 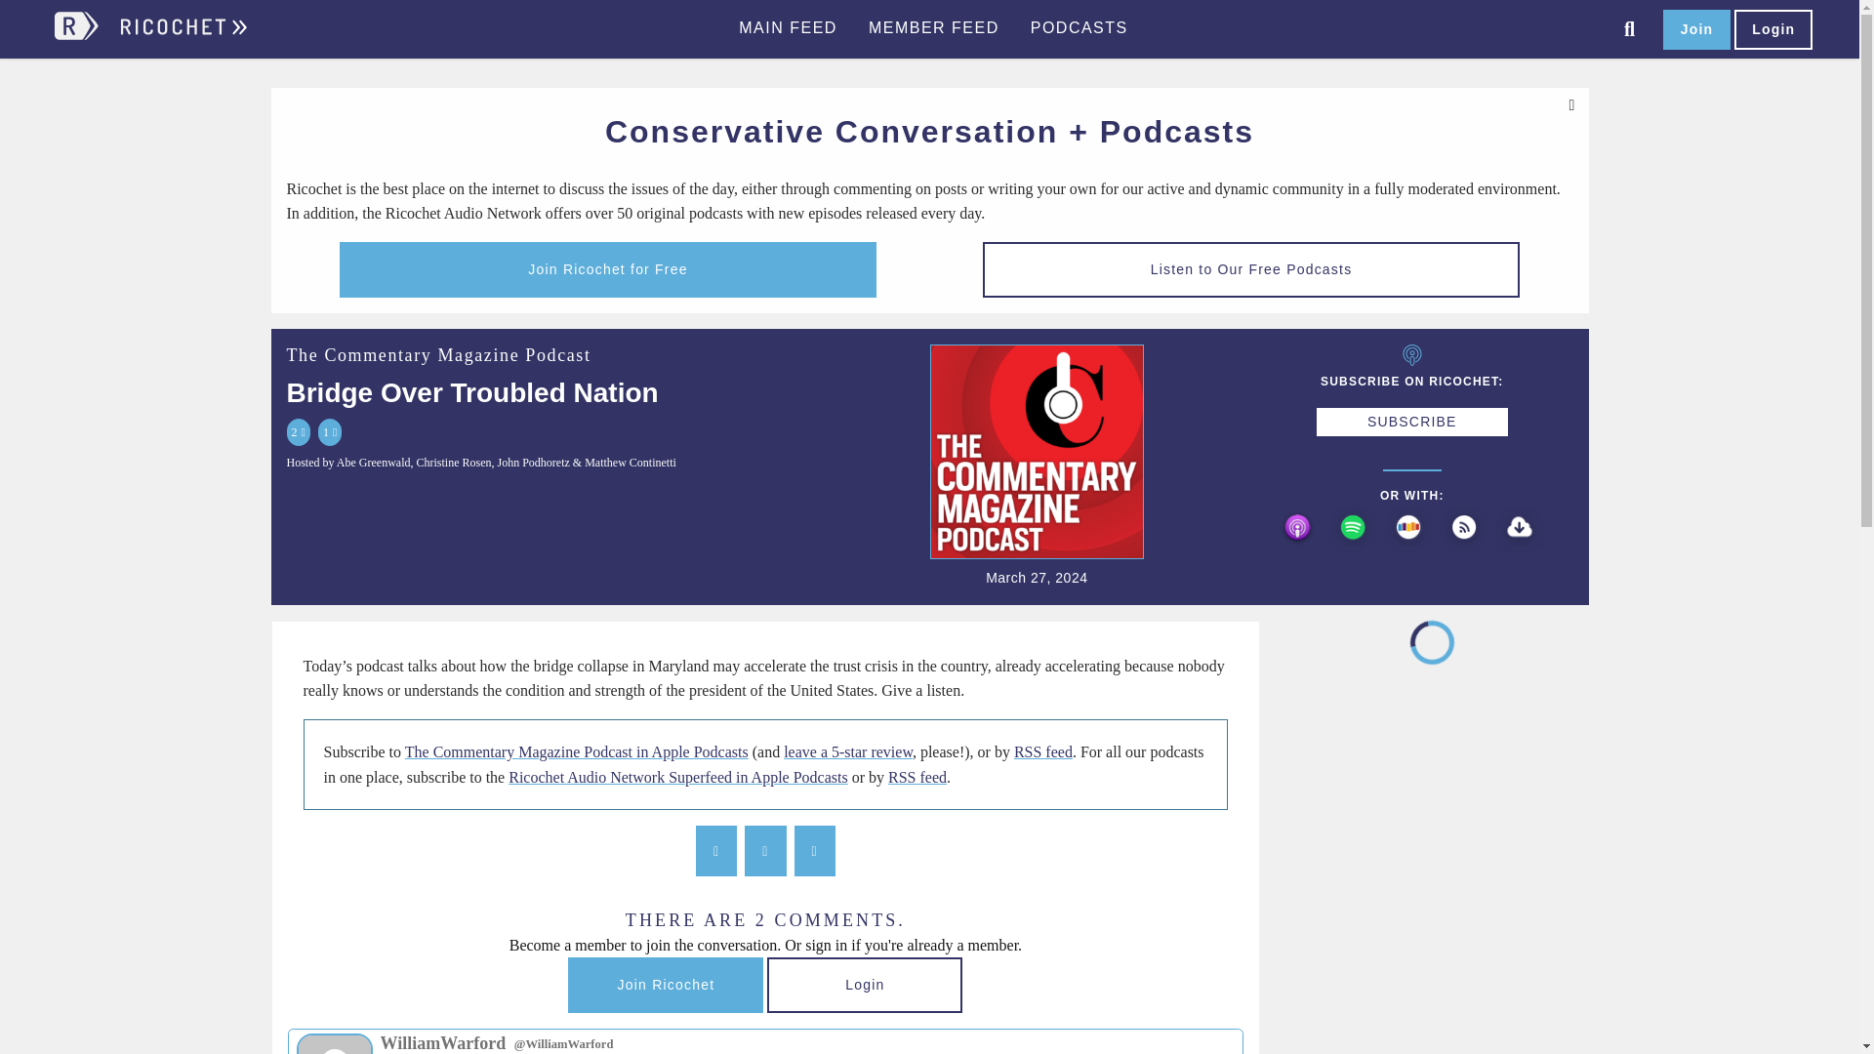 I want to click on Ricochet Home Page, so click(x=182, y=35).